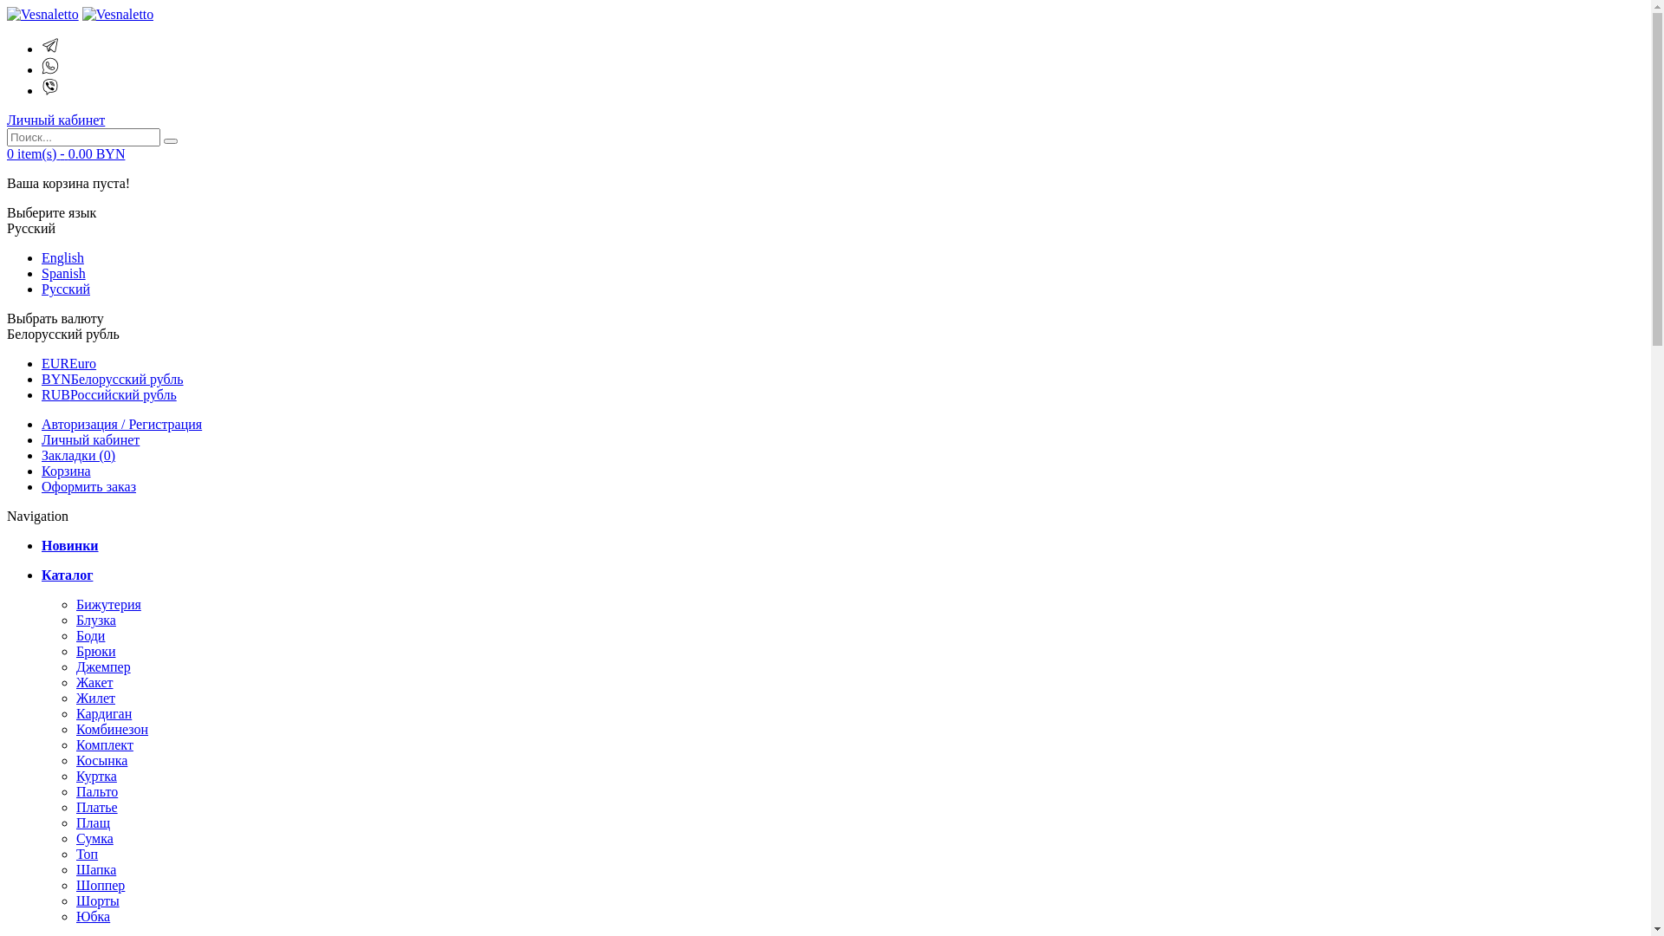 Image resolution: width=1664 pixels, height=936 pixels. What do you see at coordinates (69, 364) in the screenshot?
I see `EUREuro` at bounding box center [69, 364].